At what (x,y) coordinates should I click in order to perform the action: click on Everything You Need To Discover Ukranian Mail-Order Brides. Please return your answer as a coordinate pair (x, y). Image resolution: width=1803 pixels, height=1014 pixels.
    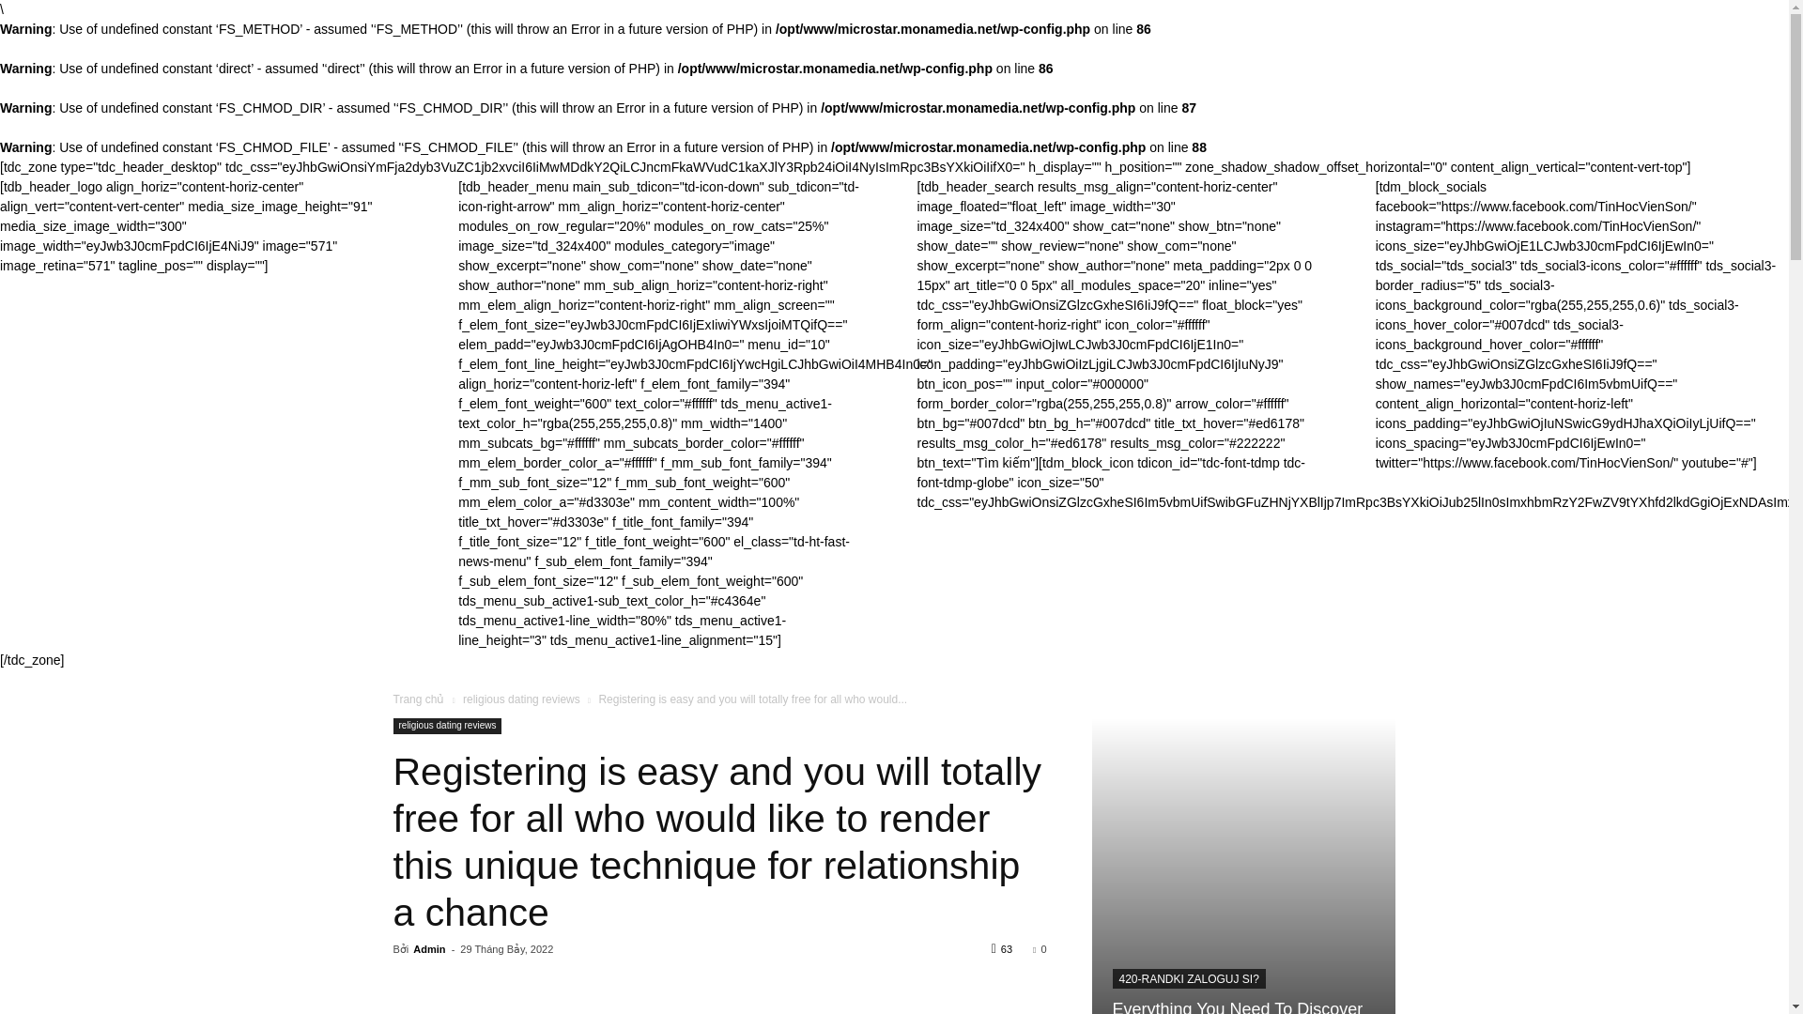
    Looking at the image, I should click on (1243, 866).